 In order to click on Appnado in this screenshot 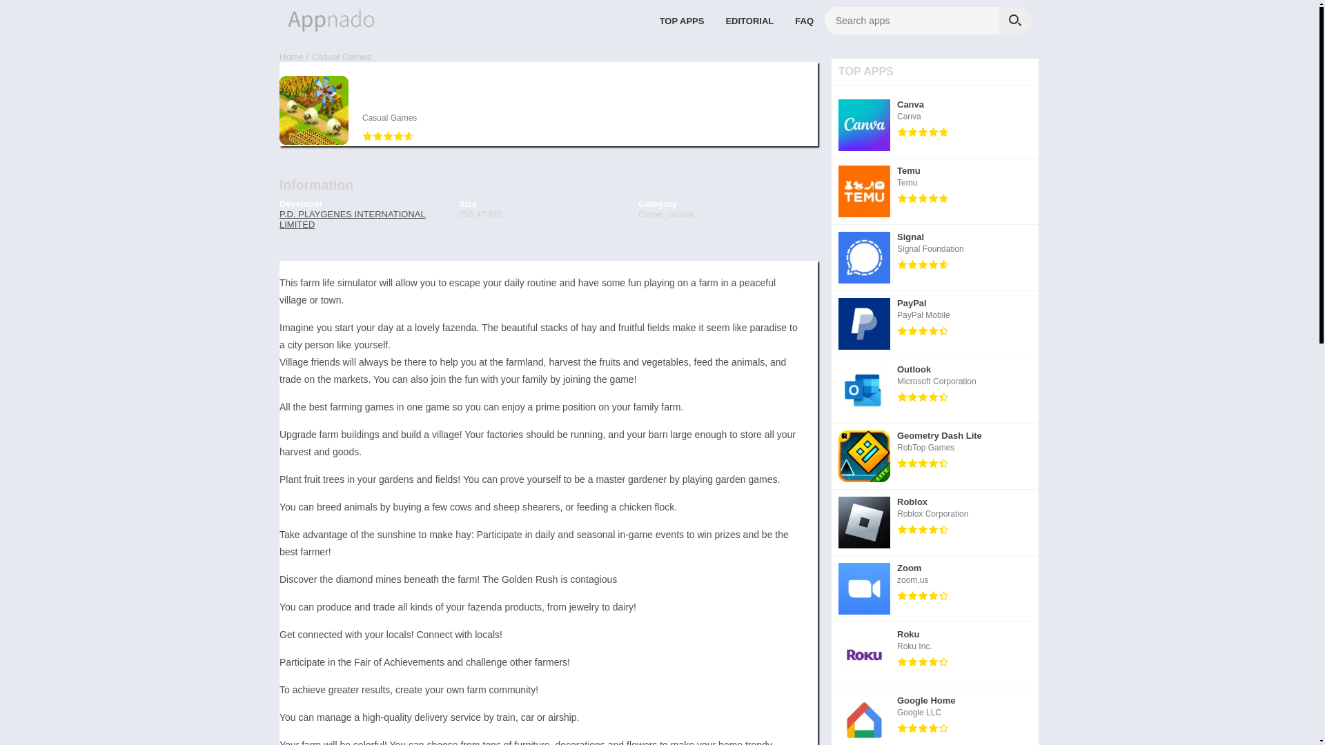, I will do `click(804, 20)`.